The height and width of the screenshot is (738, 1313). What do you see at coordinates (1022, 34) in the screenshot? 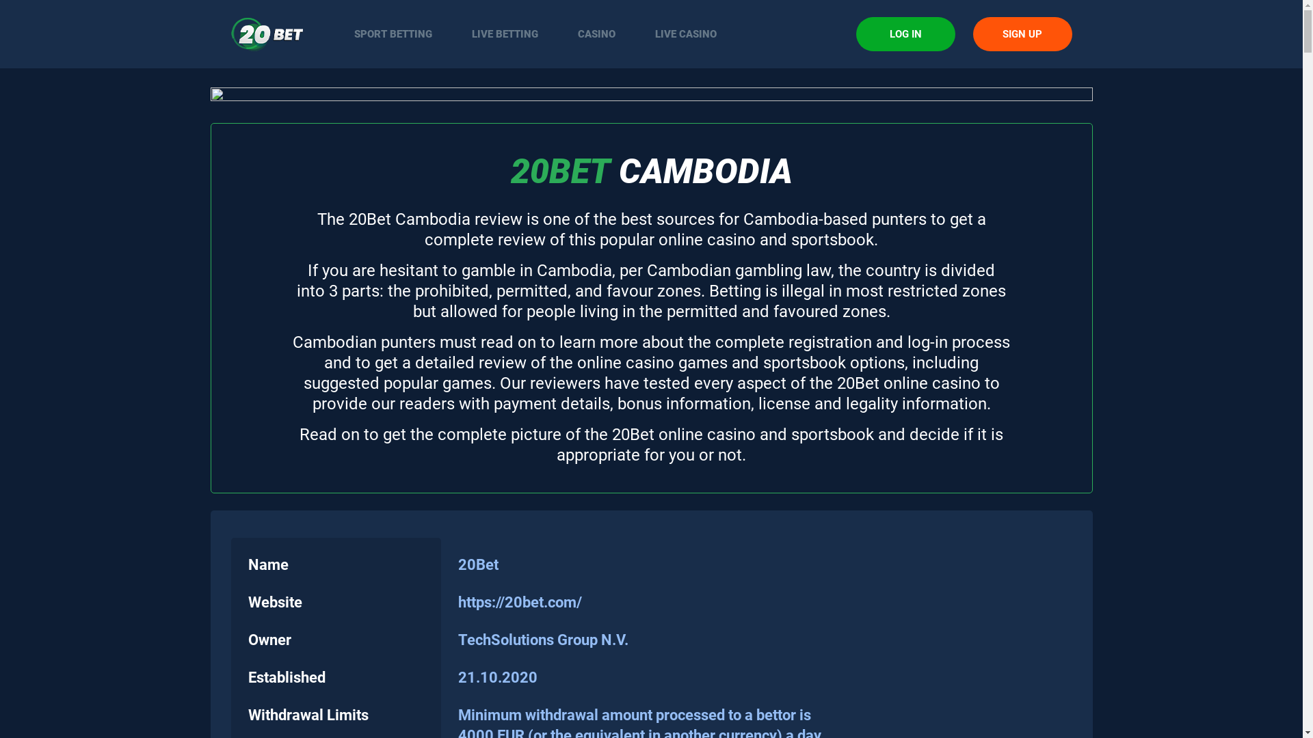
I see `SIGN UP` at bounding box center [1022, 34].